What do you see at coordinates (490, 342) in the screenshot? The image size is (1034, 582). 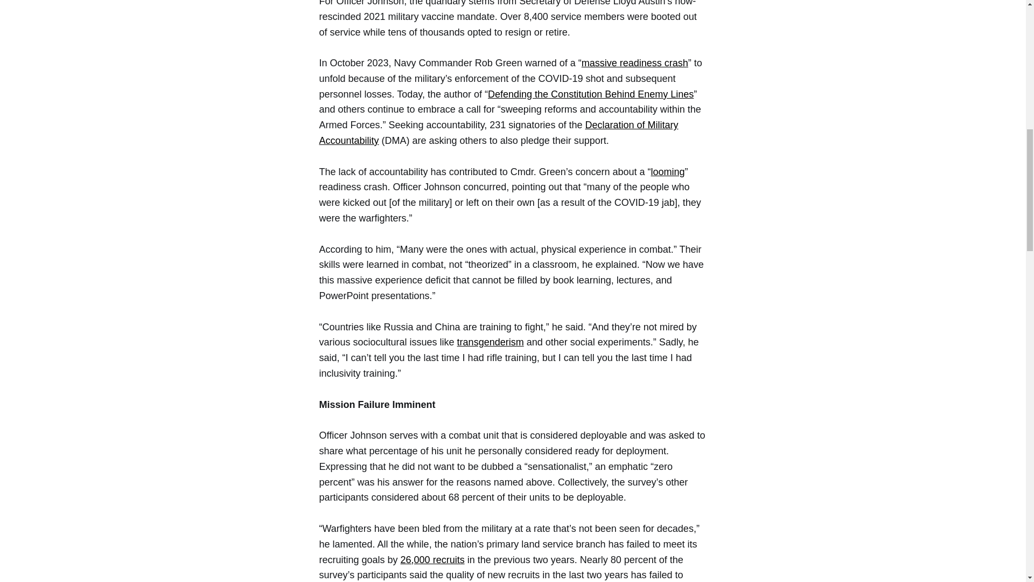 I see `transgenderism` at bounding box center [490, 342].